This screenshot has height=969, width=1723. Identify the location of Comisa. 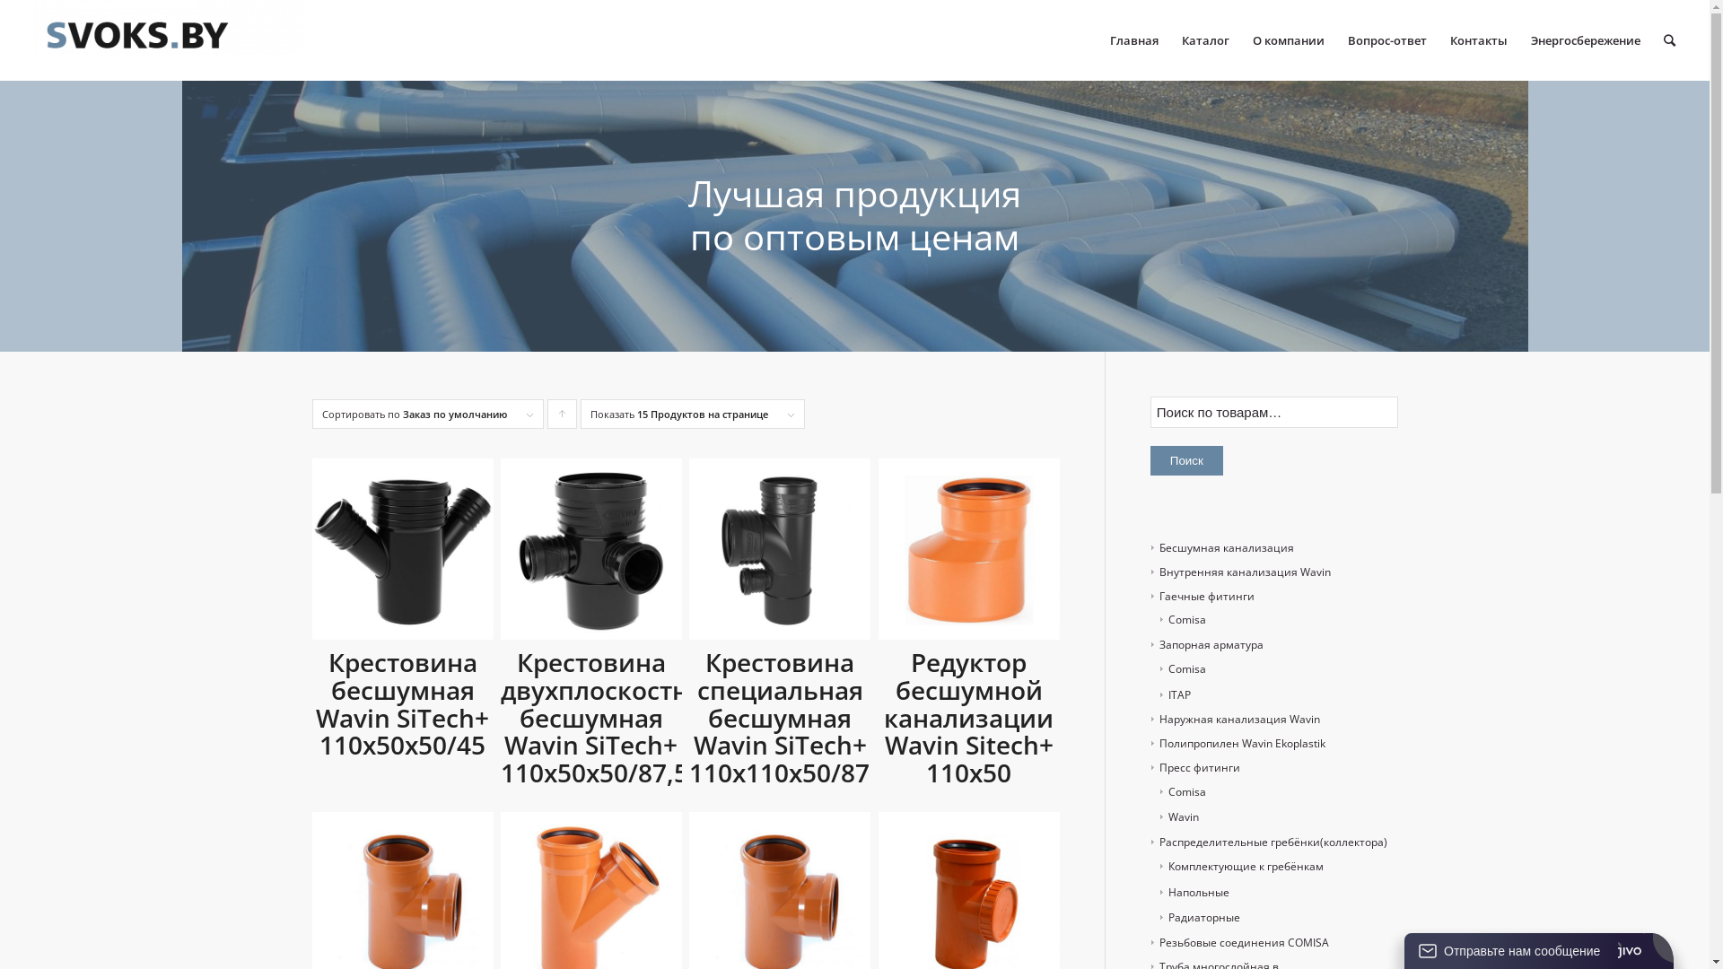
(1183, 669).